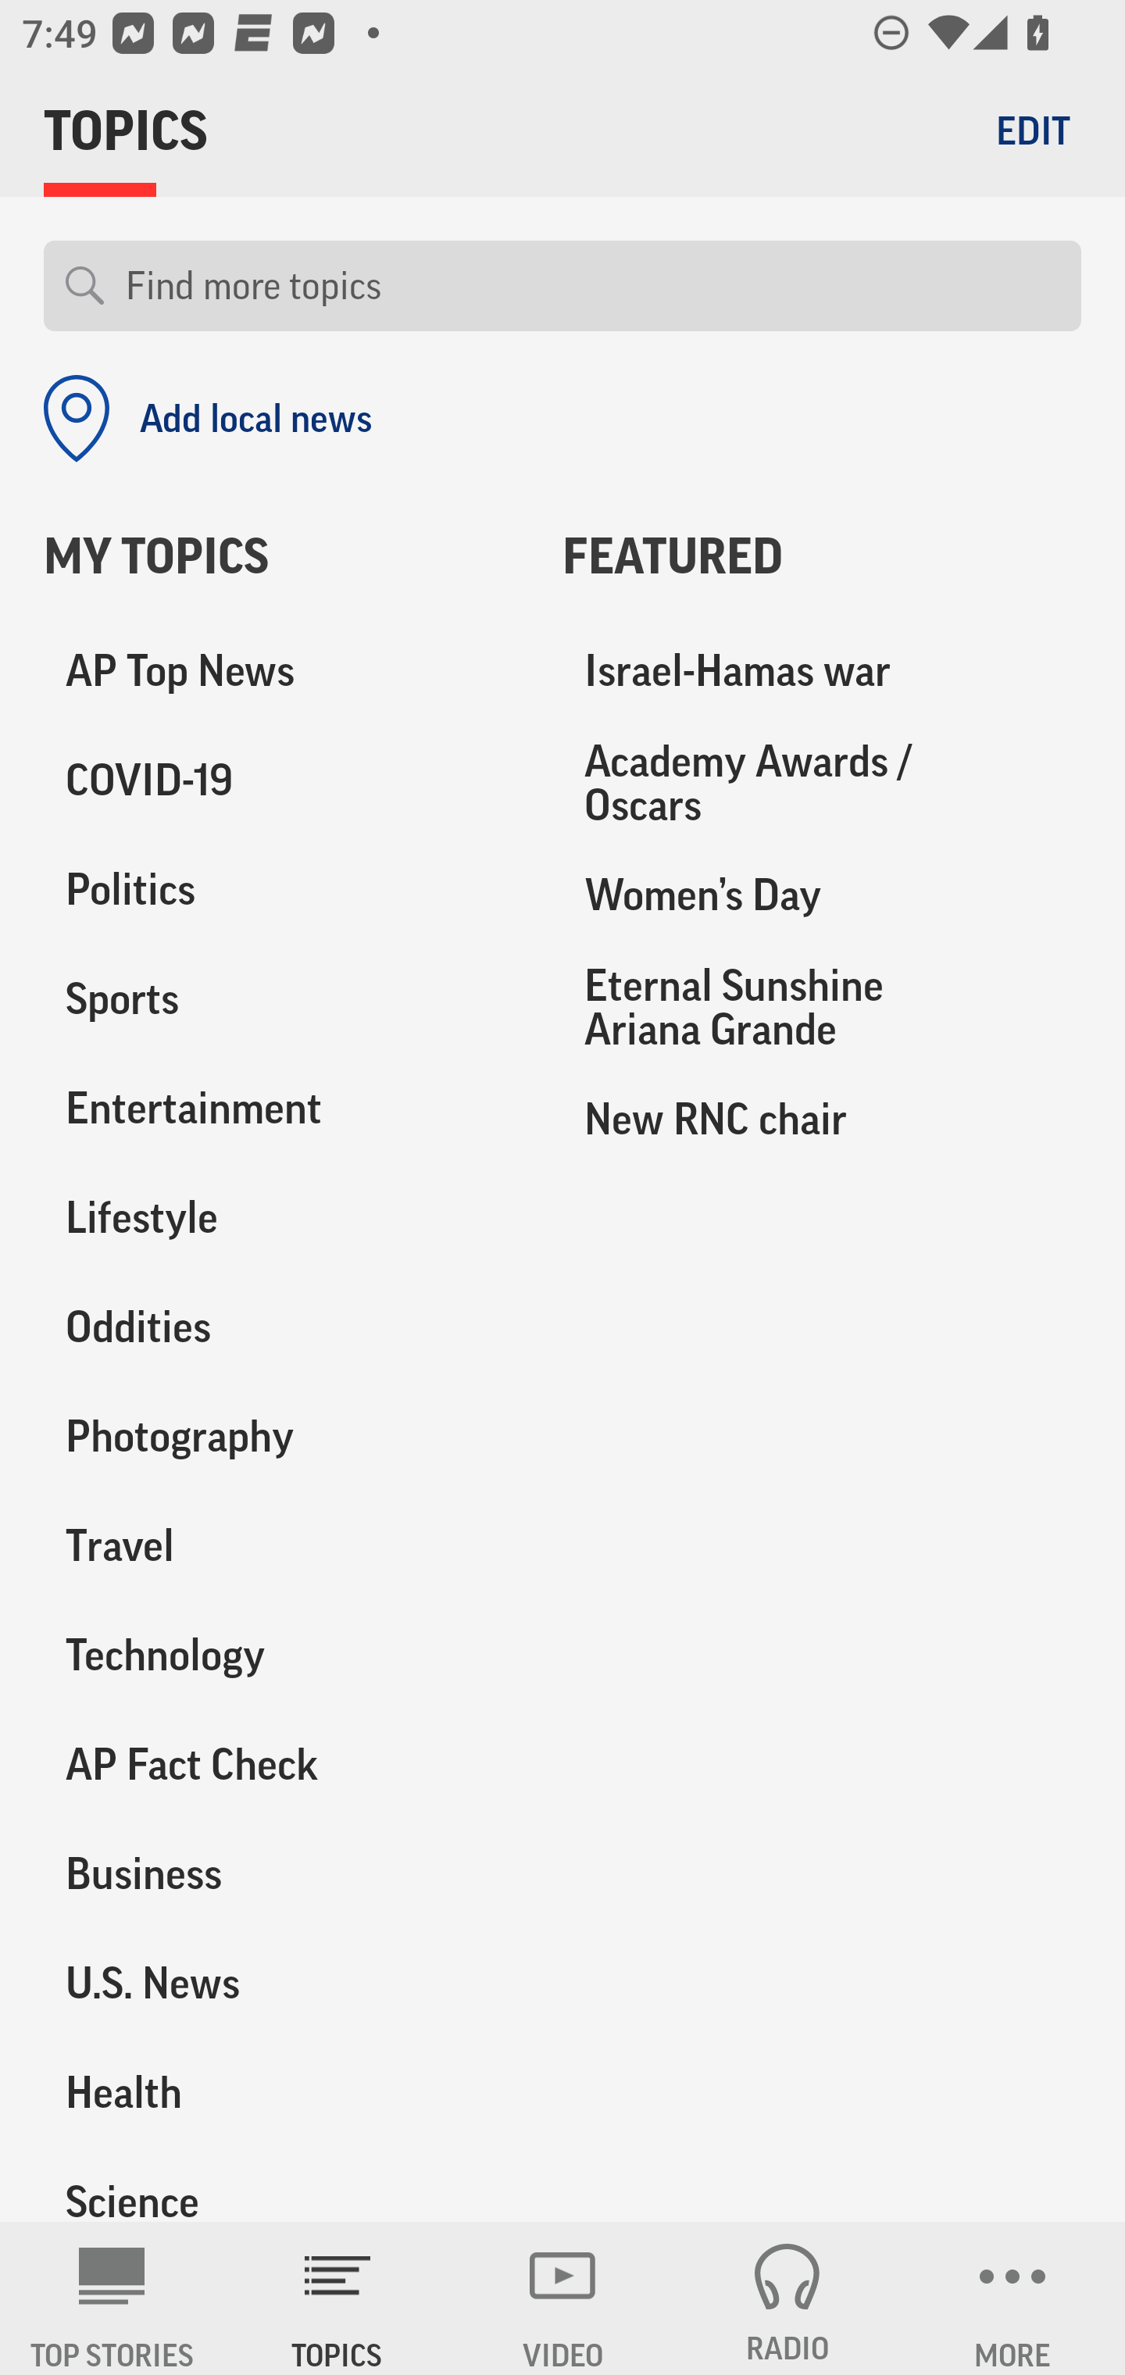 The image size is (1125, 2375). What do you see at coordinates (281, 891) in the screenshot?
I see `Politics` at bounding box center [281, 891].